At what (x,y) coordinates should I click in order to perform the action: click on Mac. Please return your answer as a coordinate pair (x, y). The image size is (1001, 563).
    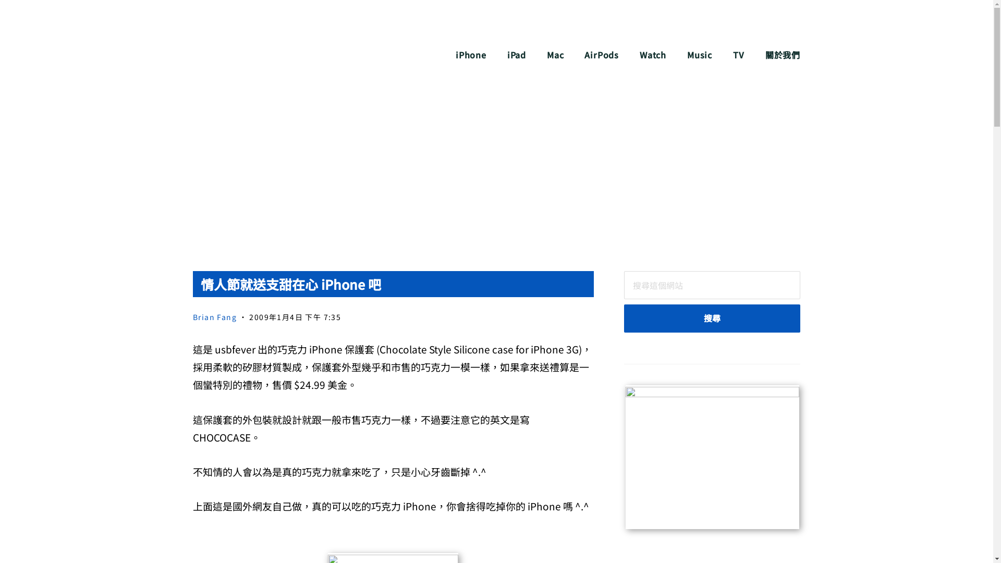
    Looking at the image, I should click on (555, 55).